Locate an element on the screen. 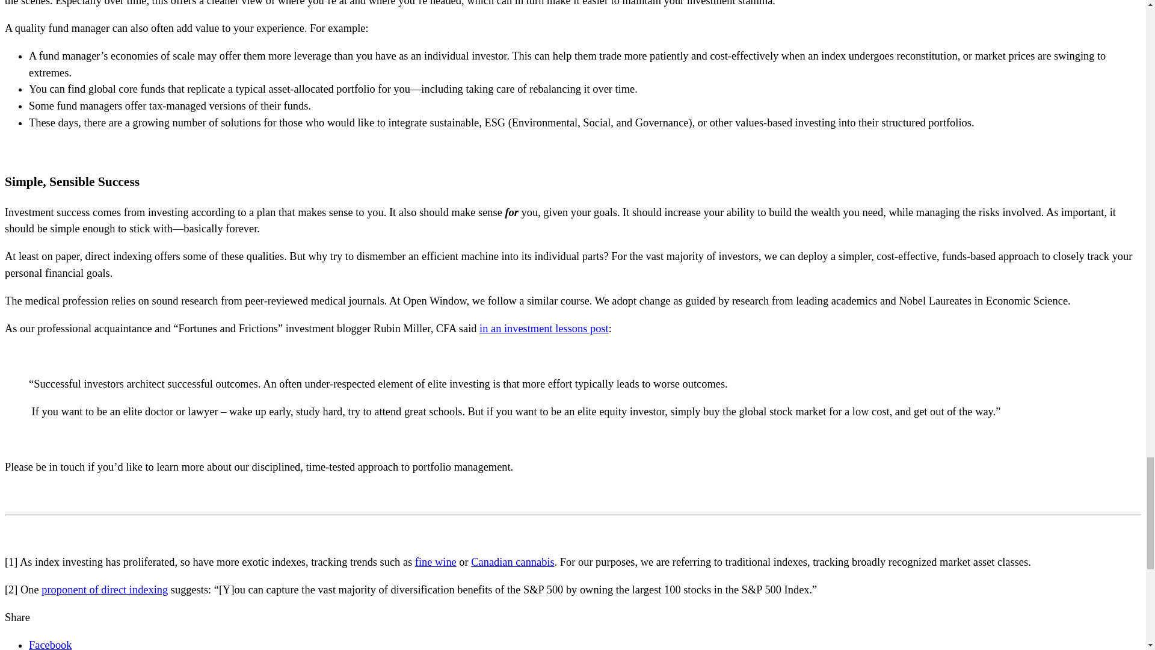 The width and height of the screenshot is (1155, 650). Canadian cannabis is located at coordinates (513, 562).